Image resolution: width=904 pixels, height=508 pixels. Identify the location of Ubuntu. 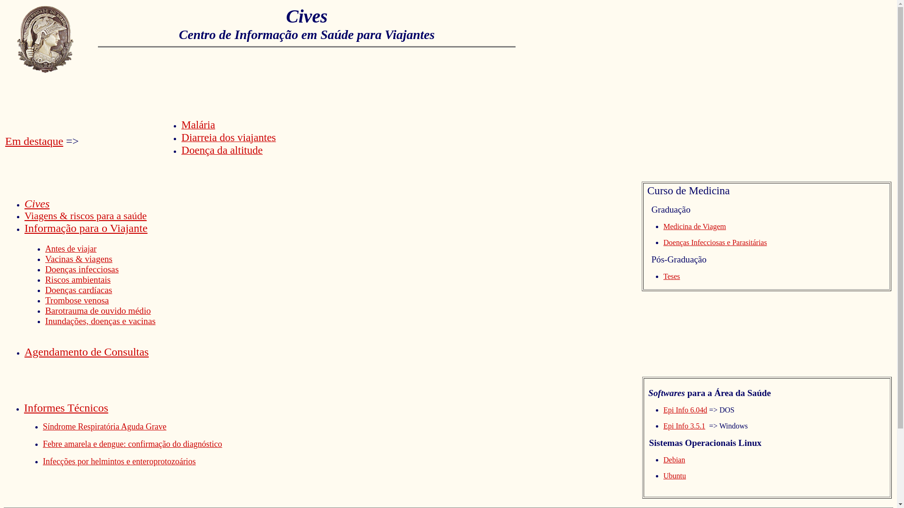
(675, 475).